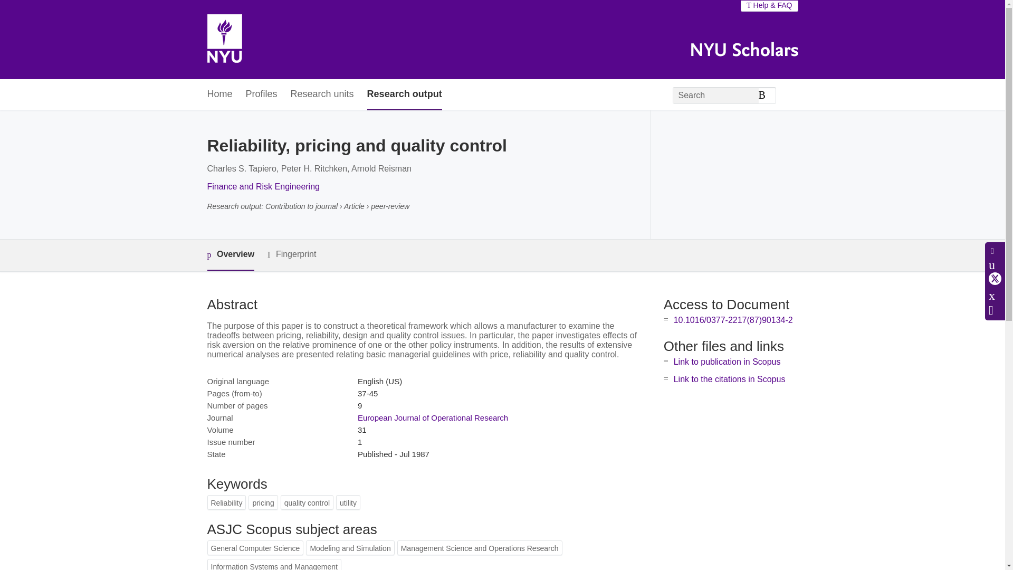  Describe the element at coordinates (263, 186) in the screenshot. I see `Finance and Risk Engineering` at that location.